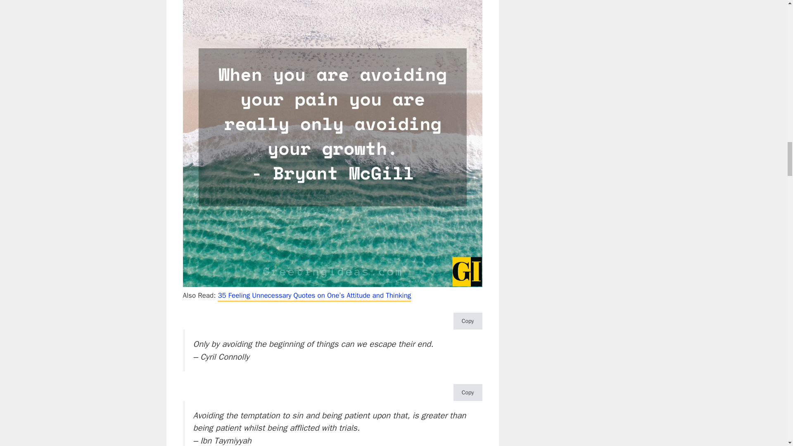  Describe the element at coordinates (468, 392) in the screenshot. I see `Copy` at that location.